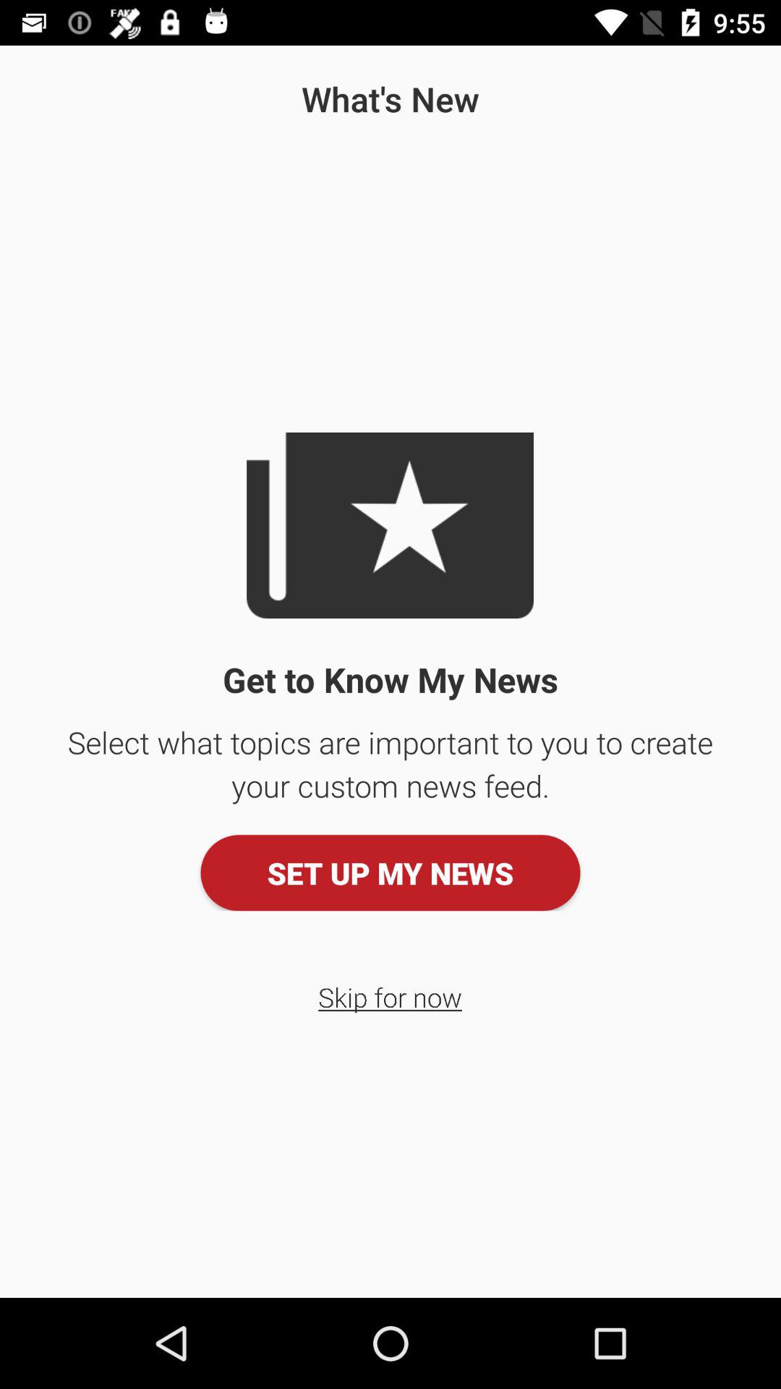 Image resolution: width=781 pixels, height=1389 pixels. Describe the element at coordinates (390, 997) in the screenshot. I see `launch the skip for now app` at that location.